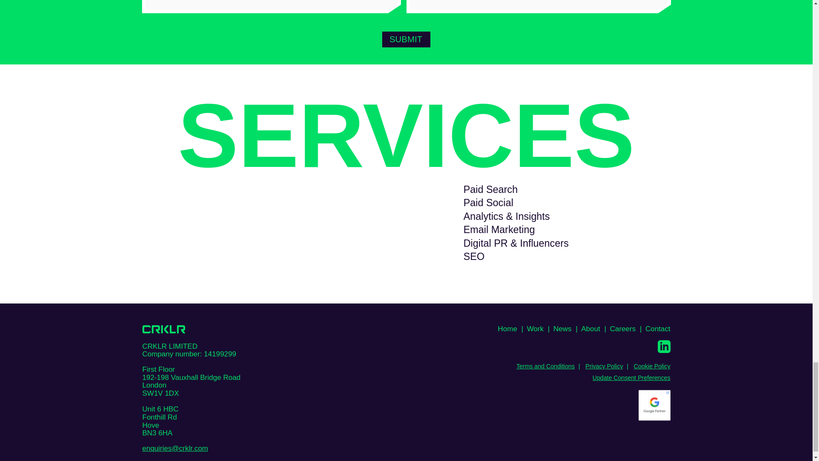 The image size is (819, 461). What do you see at coordinates (578, 190) in the screenshot?
I see `Paid Search` at bounding box center [578, 190].